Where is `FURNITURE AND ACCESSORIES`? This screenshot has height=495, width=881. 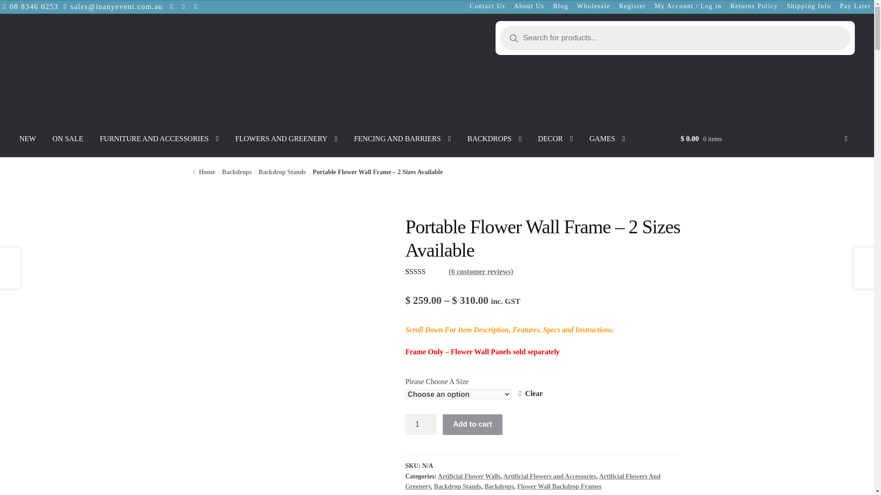
FURNITURE AND ACCESSORIES is located at coordinates (159, 138).